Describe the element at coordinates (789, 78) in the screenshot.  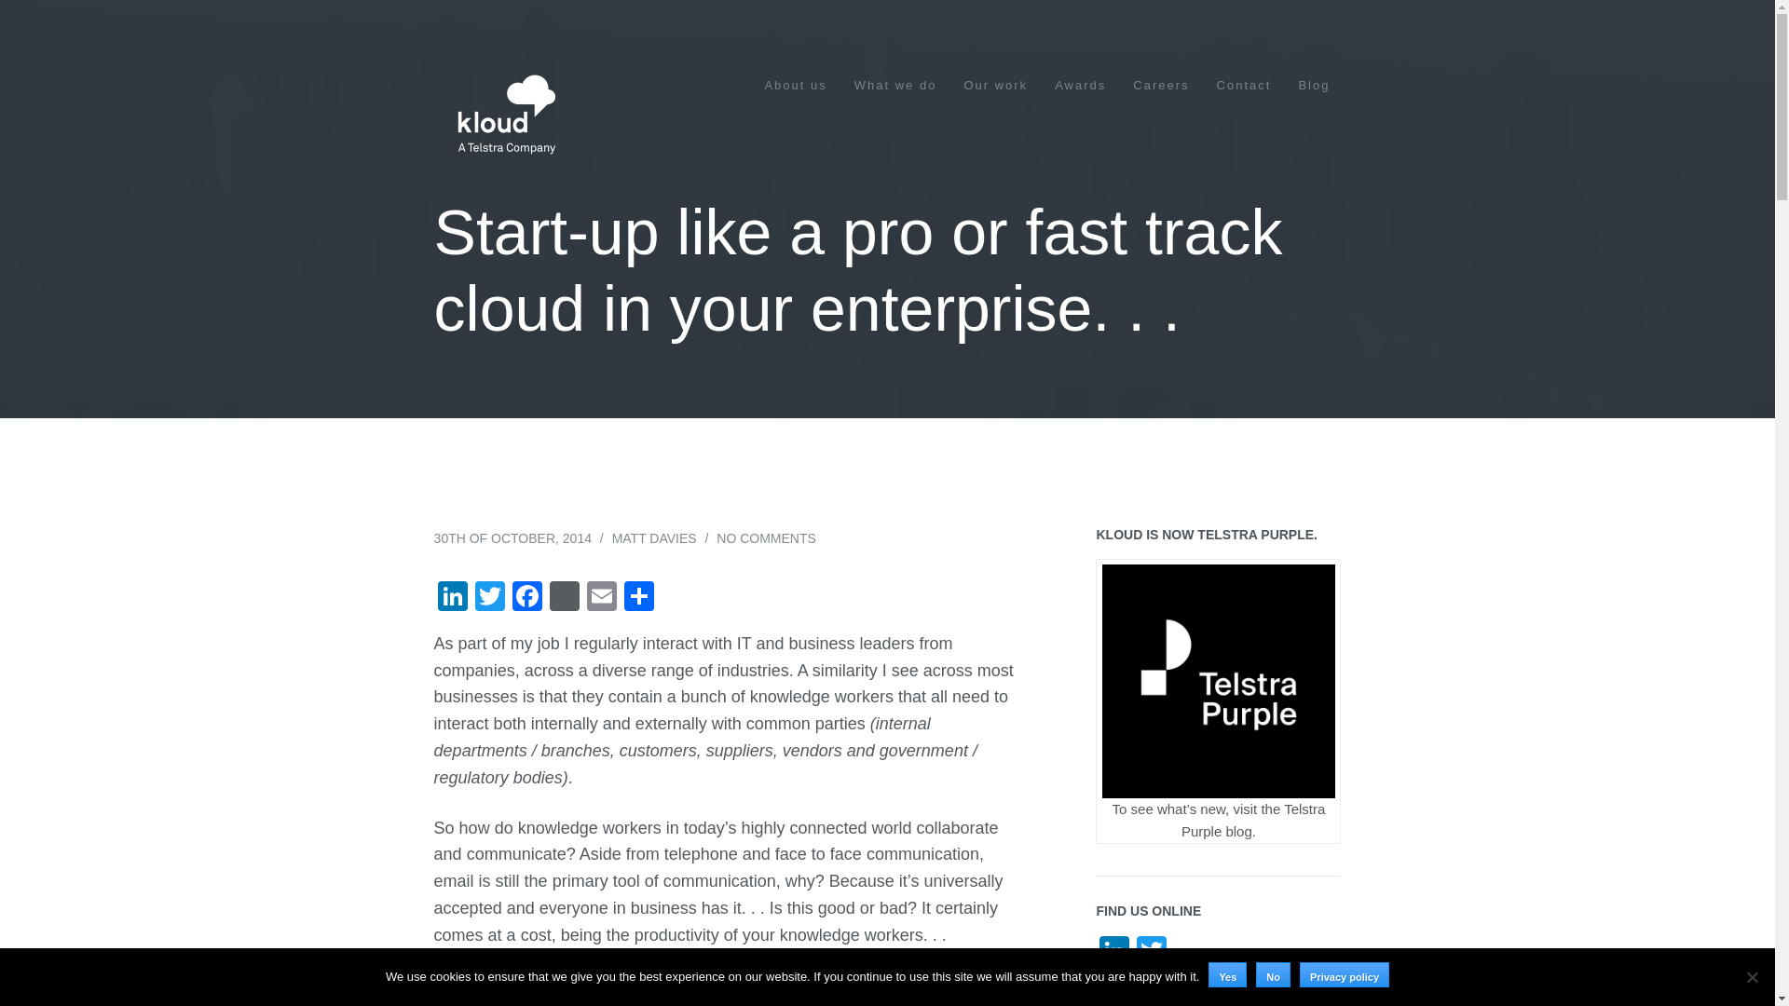
I see `SKIP TO CONTENT` at that location.